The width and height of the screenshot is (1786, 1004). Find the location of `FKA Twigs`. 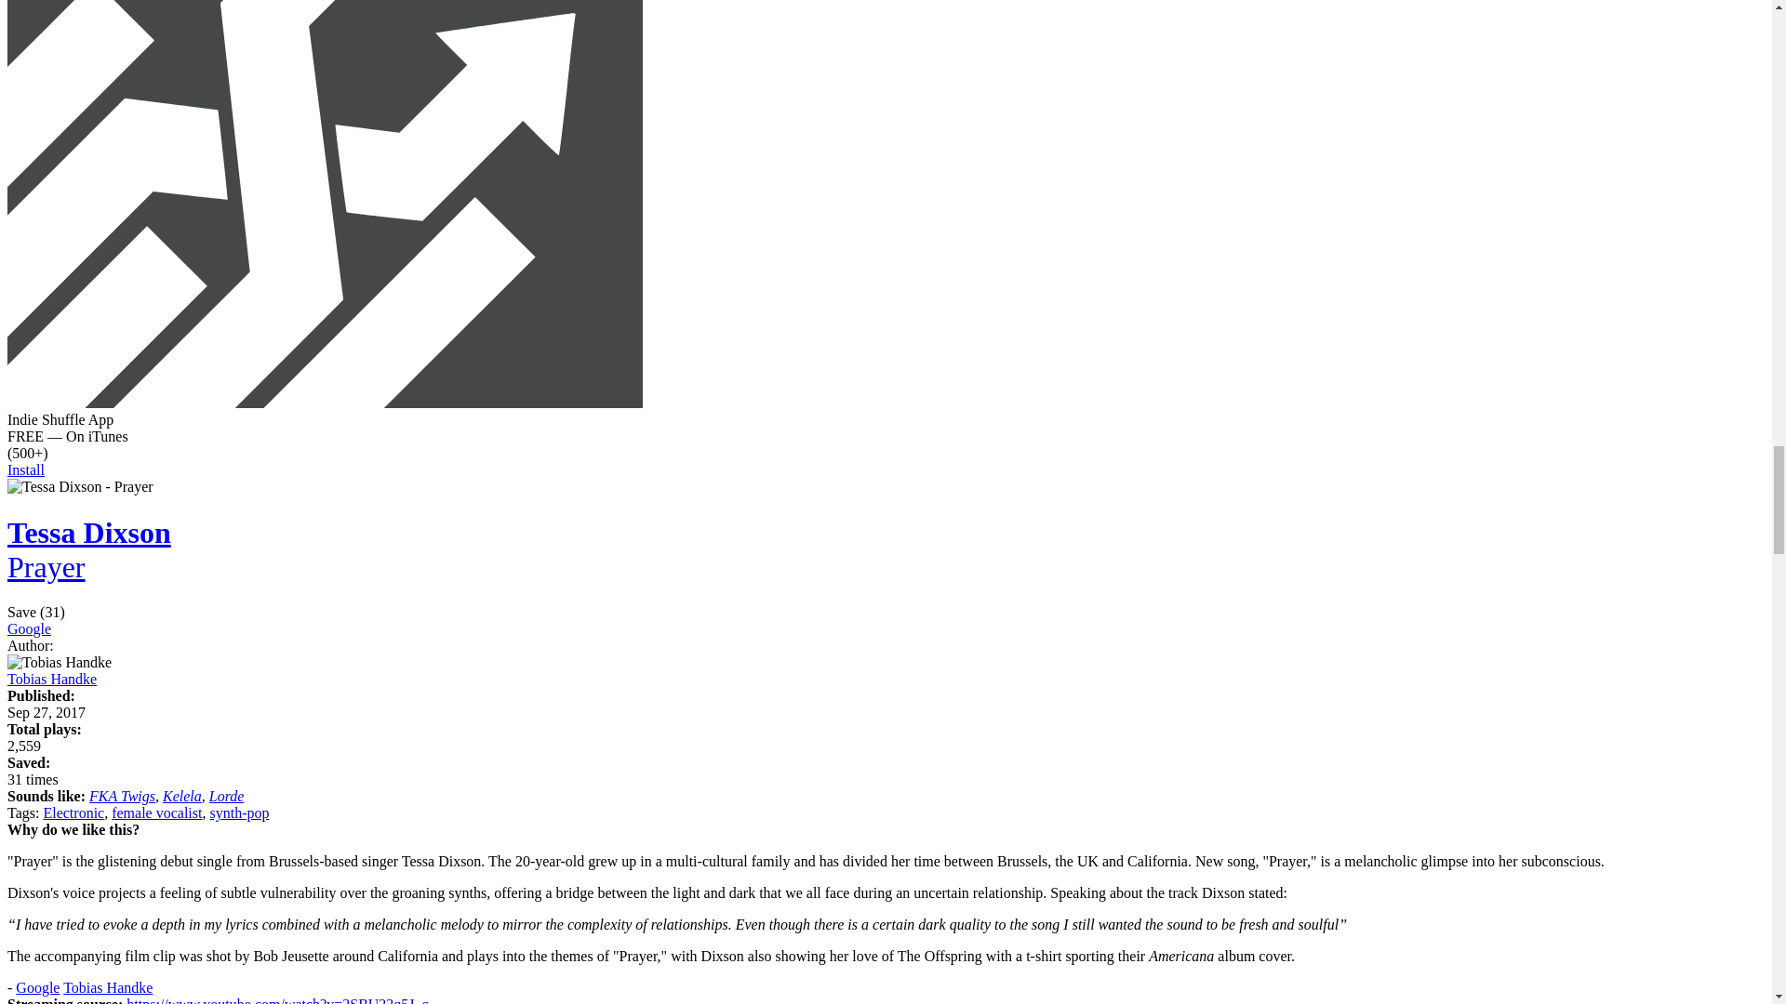

FKA Twigs is located at coordinates (123, 796).